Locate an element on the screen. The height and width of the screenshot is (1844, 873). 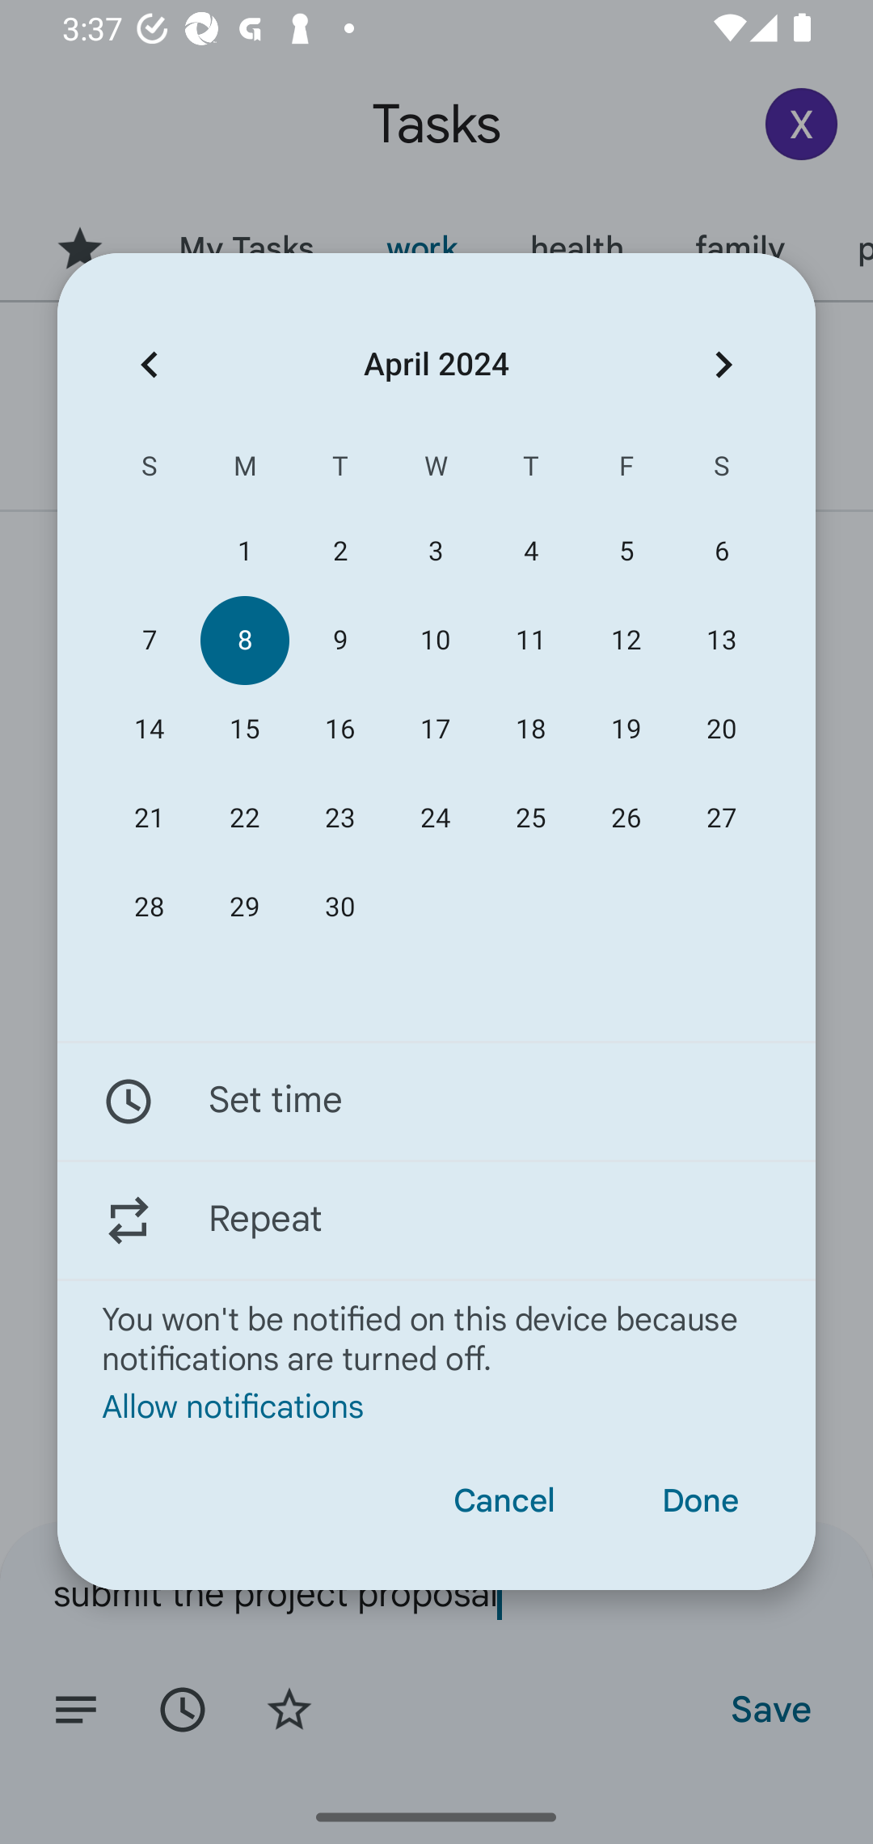
16 16 April 2024 is located at coordinates (339, 729).